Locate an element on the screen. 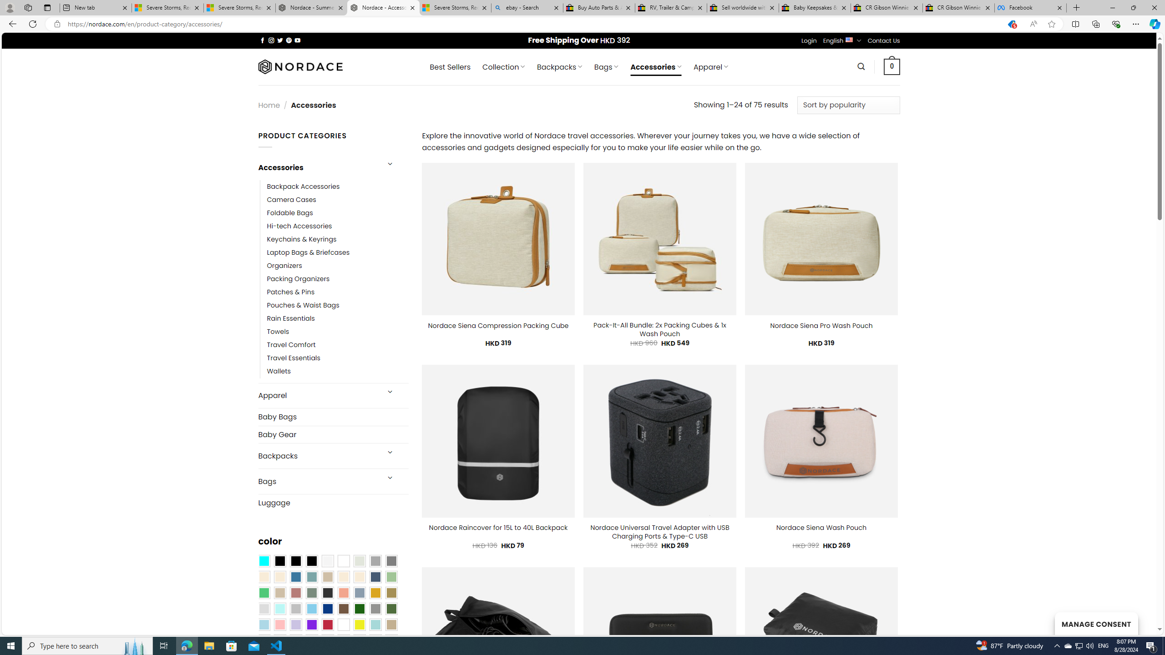 The image size is (1165, 655). Travel Comfort is located at coordinates (338, 345).